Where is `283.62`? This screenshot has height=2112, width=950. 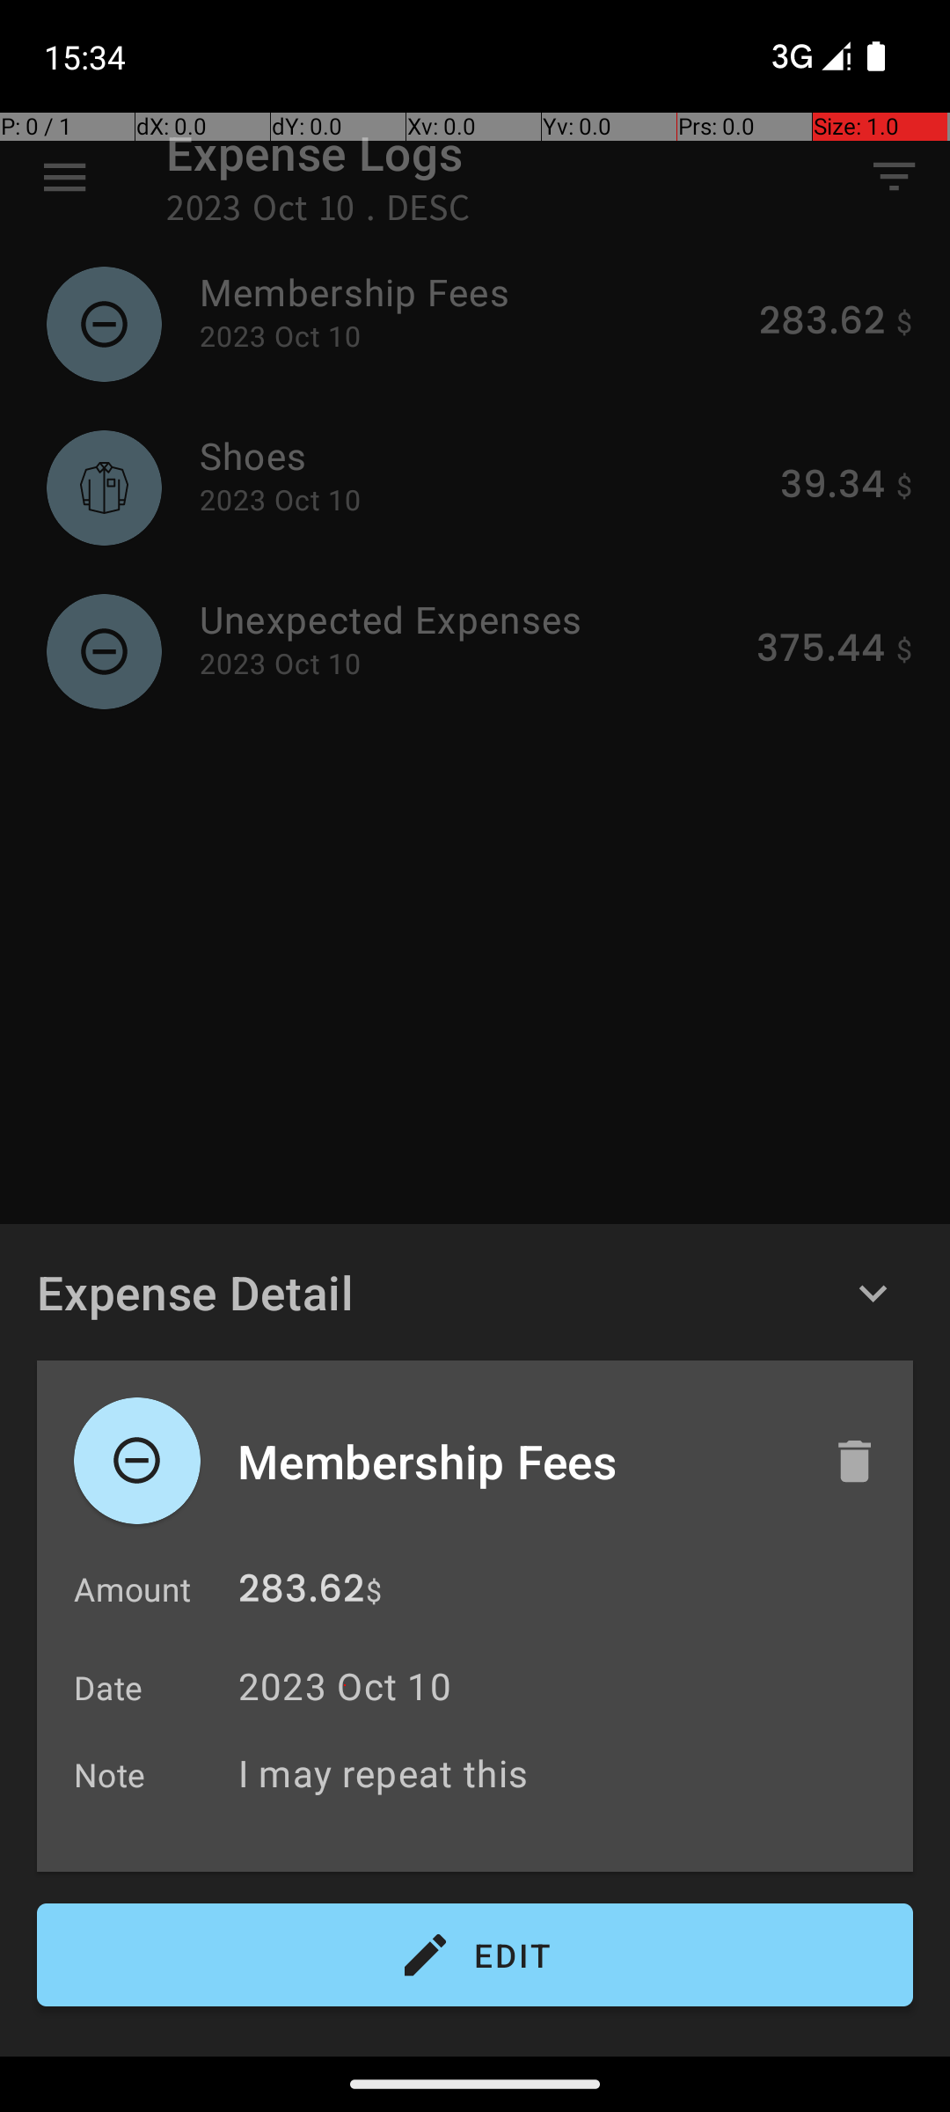 283.62 is located at coordinates (301, 1593).